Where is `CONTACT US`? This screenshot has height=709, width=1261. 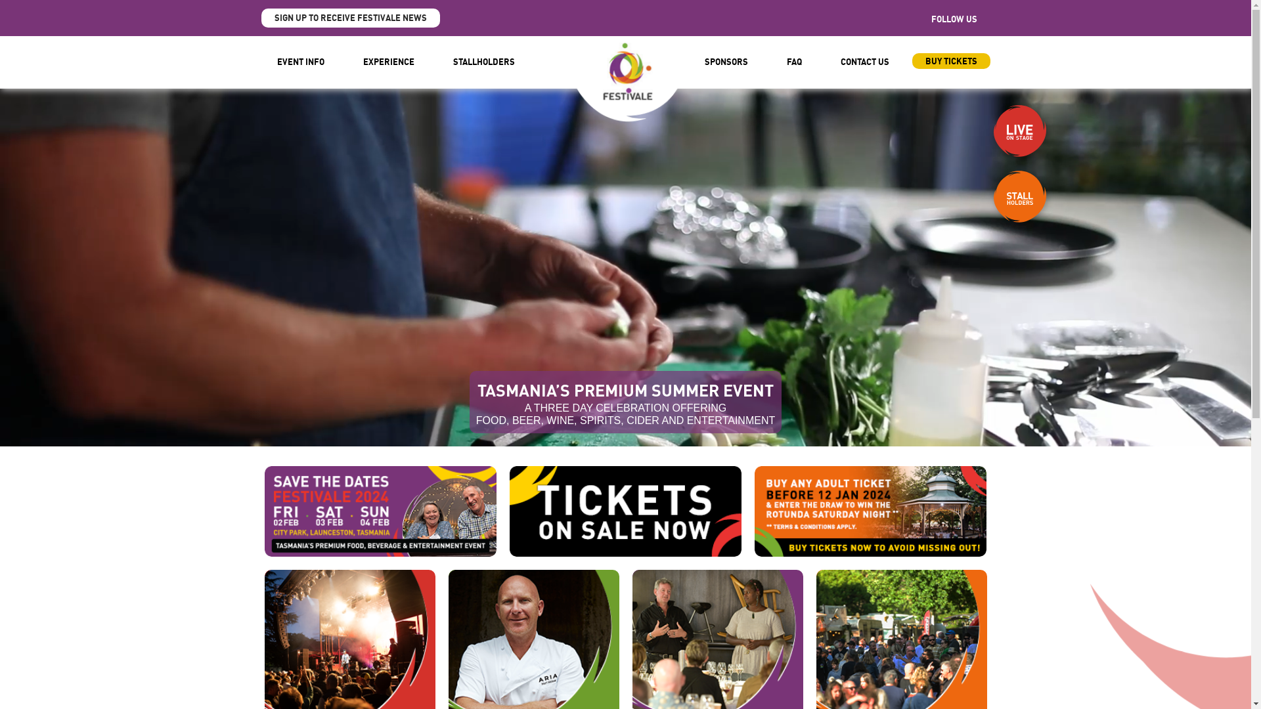 CONTACT US is located at coordinates (865, 62).